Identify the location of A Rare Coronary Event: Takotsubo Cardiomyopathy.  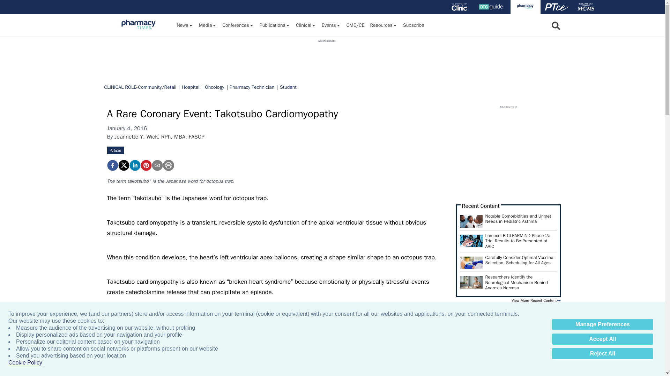
(146, 165).